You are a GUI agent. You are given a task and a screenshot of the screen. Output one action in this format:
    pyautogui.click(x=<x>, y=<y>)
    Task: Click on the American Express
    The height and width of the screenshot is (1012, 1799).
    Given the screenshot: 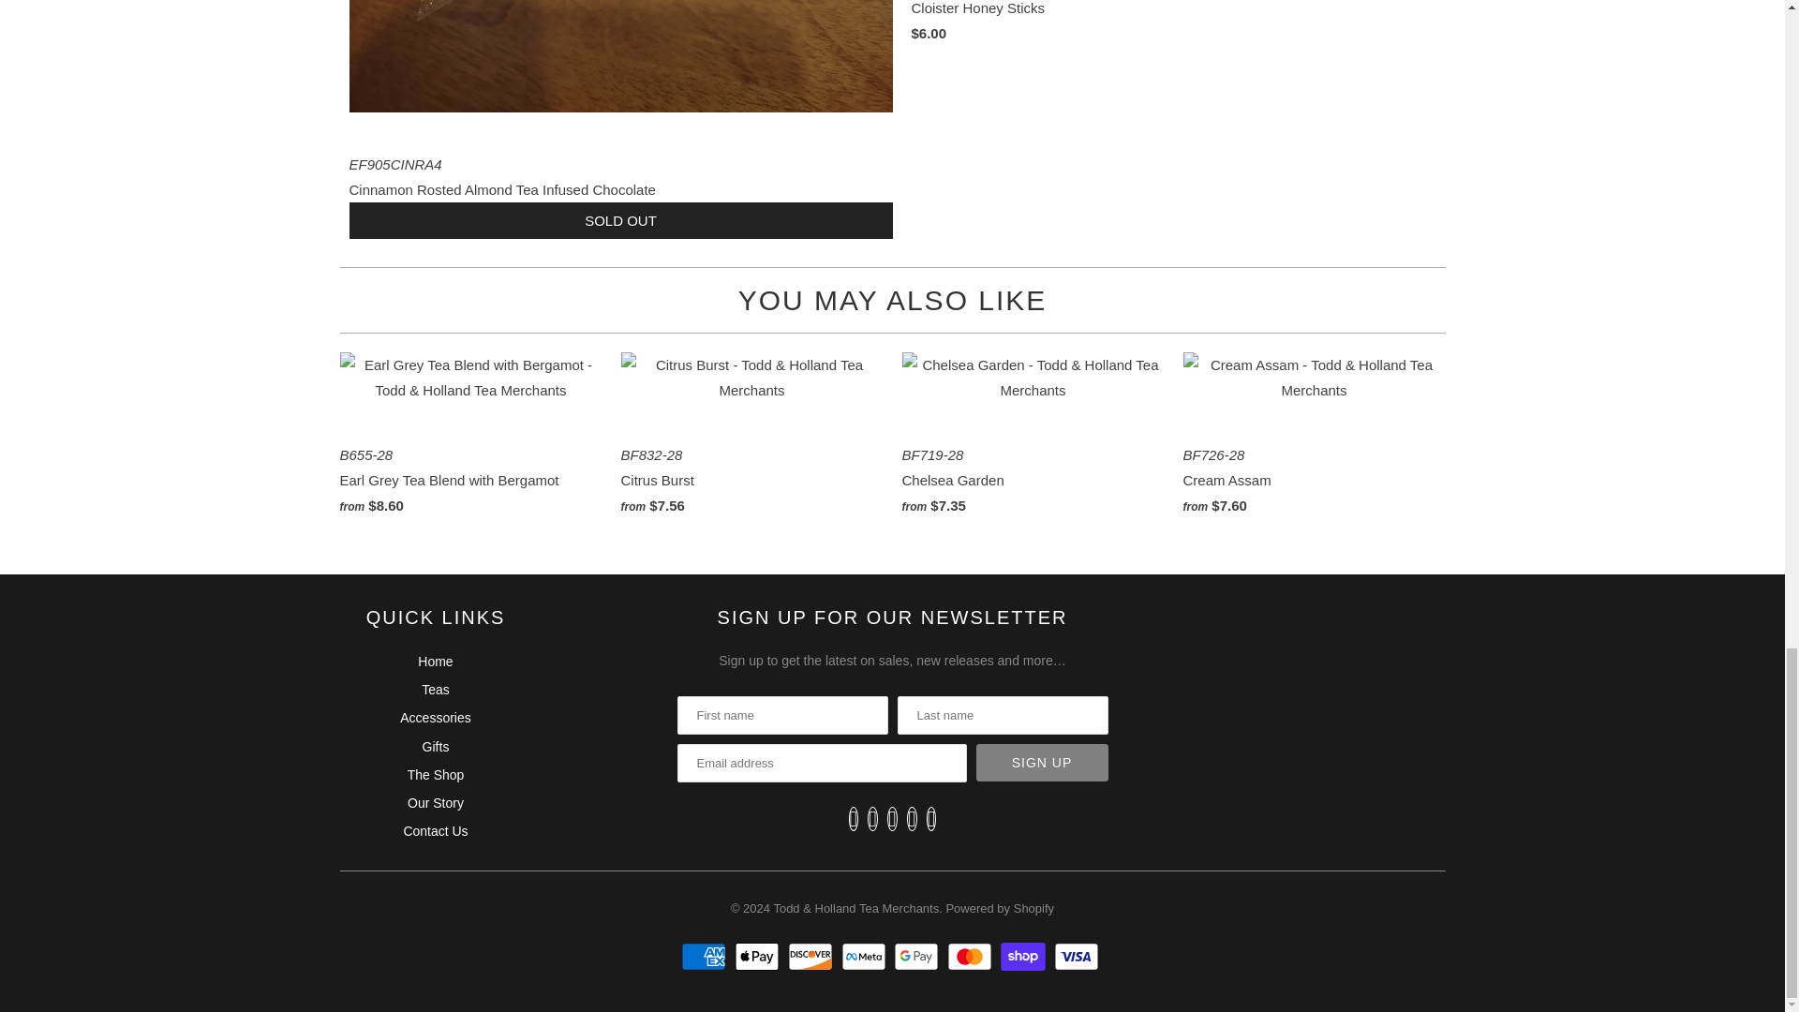 What is the action you would take?
    pyautogui.click(x=706, y=956)
    